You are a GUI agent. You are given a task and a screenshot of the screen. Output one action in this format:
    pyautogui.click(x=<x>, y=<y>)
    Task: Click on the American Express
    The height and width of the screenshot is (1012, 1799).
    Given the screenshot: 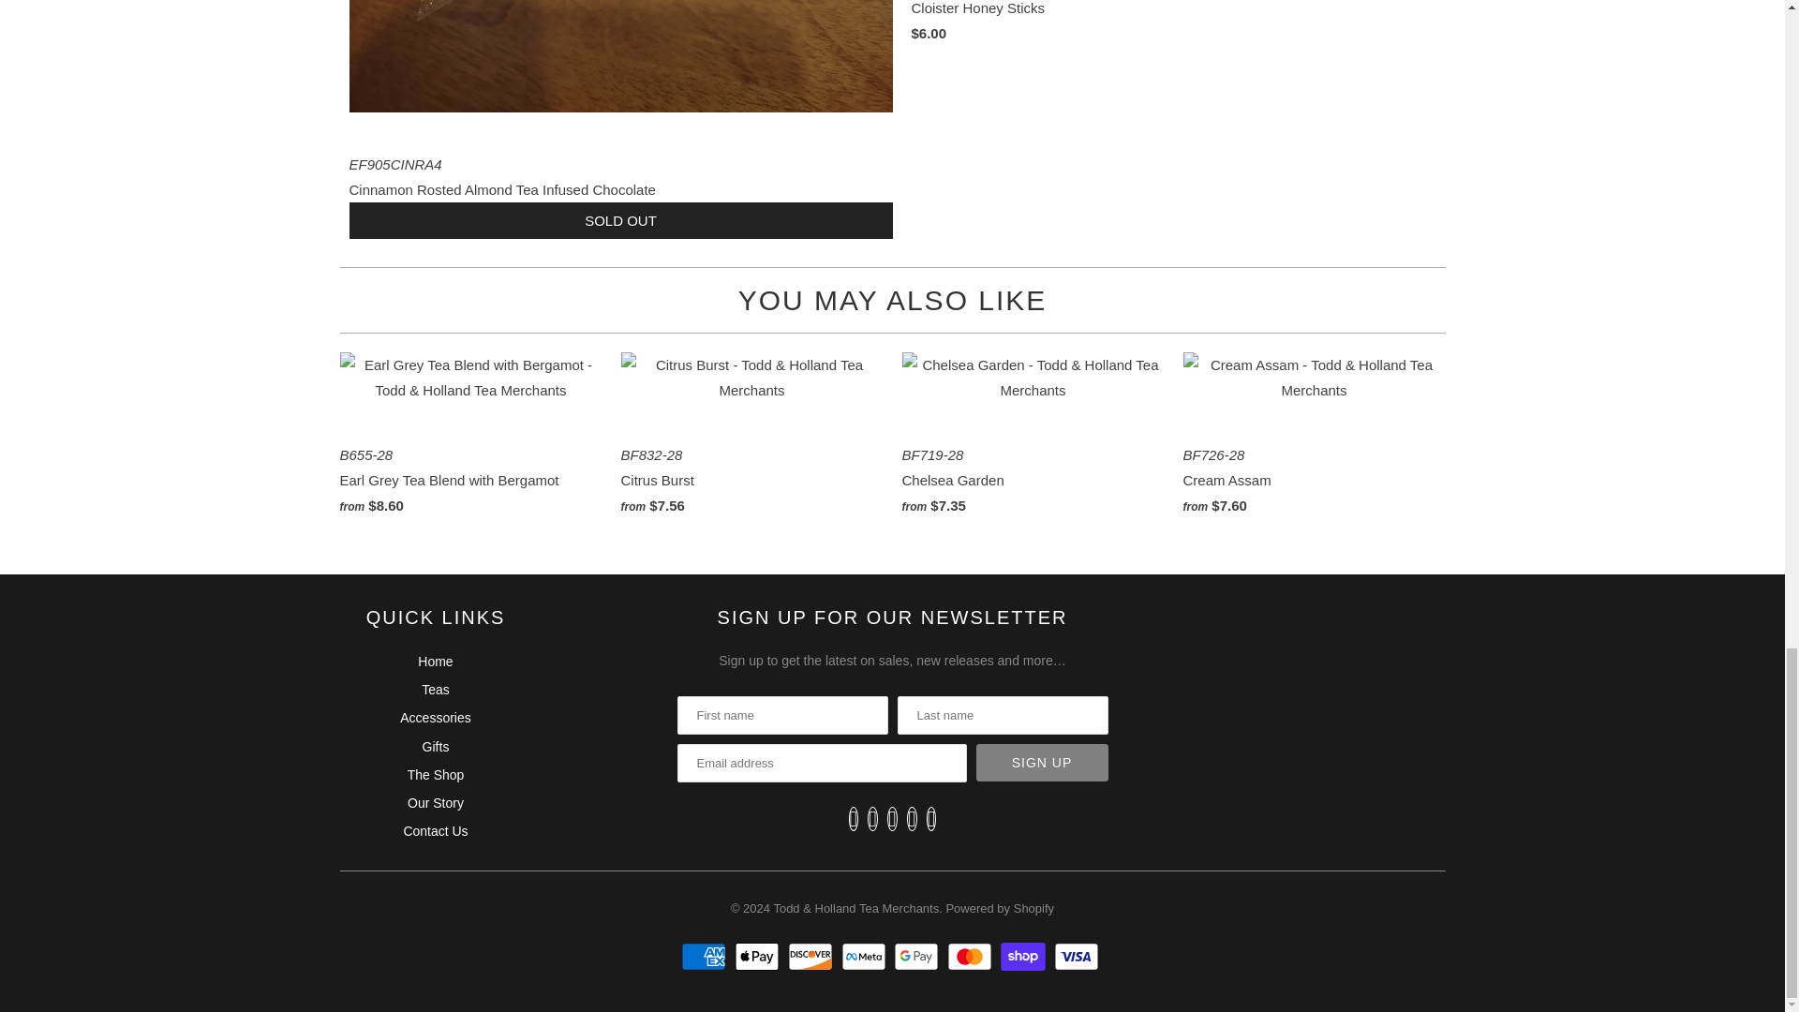 What is the action you would take?
    pyautogui.click(x=706, y=956)
    